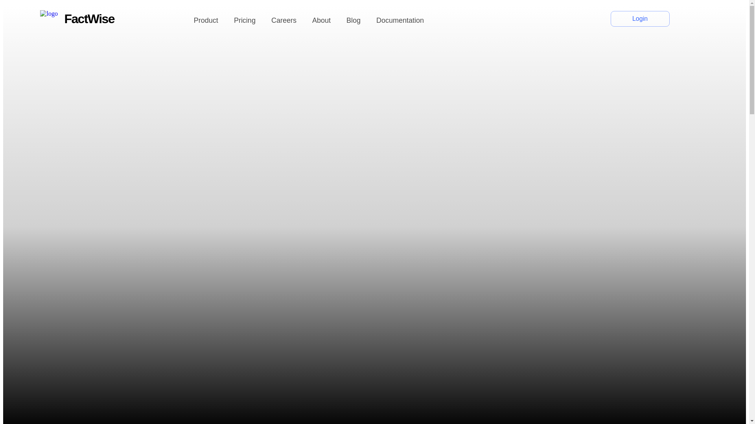 This screenshot has height=424, width=755. What do you see at coordinates (354, 20) in the screenshot?
I see `Blog` at bounding box center [354, 20].